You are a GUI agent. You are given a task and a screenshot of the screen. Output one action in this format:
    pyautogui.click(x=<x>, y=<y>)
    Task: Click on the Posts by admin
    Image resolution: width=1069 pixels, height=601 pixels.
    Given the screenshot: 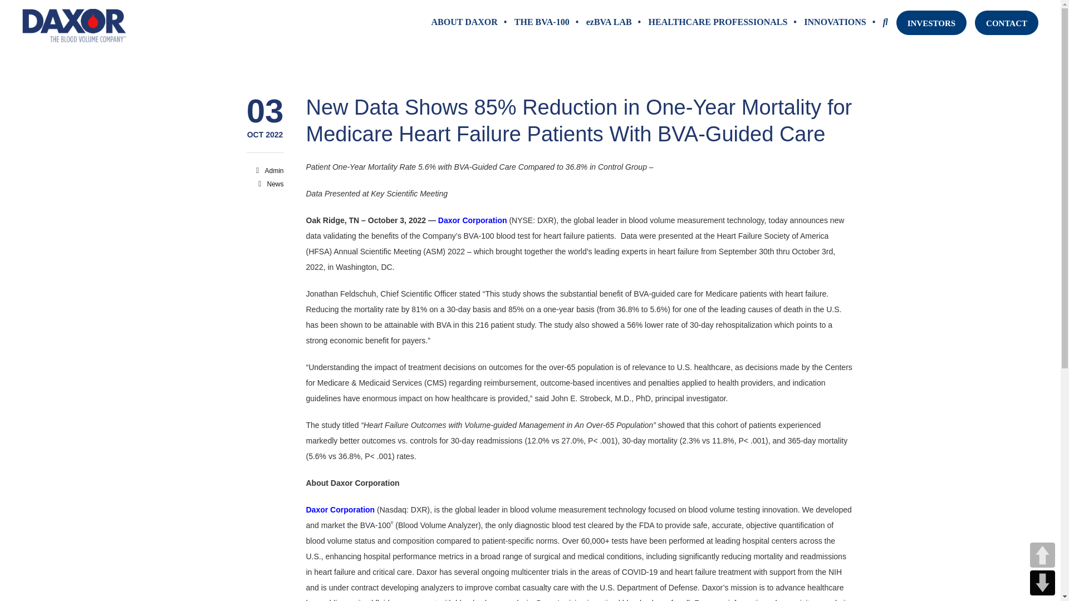 What is the action you would take?
    pyautogui.click(x=273, y=171)
    